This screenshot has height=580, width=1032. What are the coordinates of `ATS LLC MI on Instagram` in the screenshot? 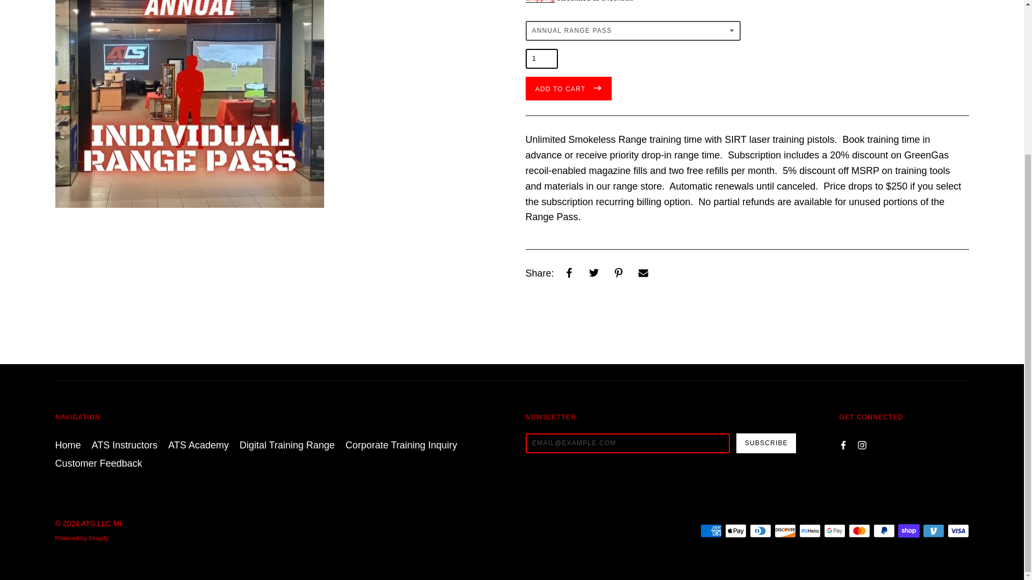 It's located at (862, 444).